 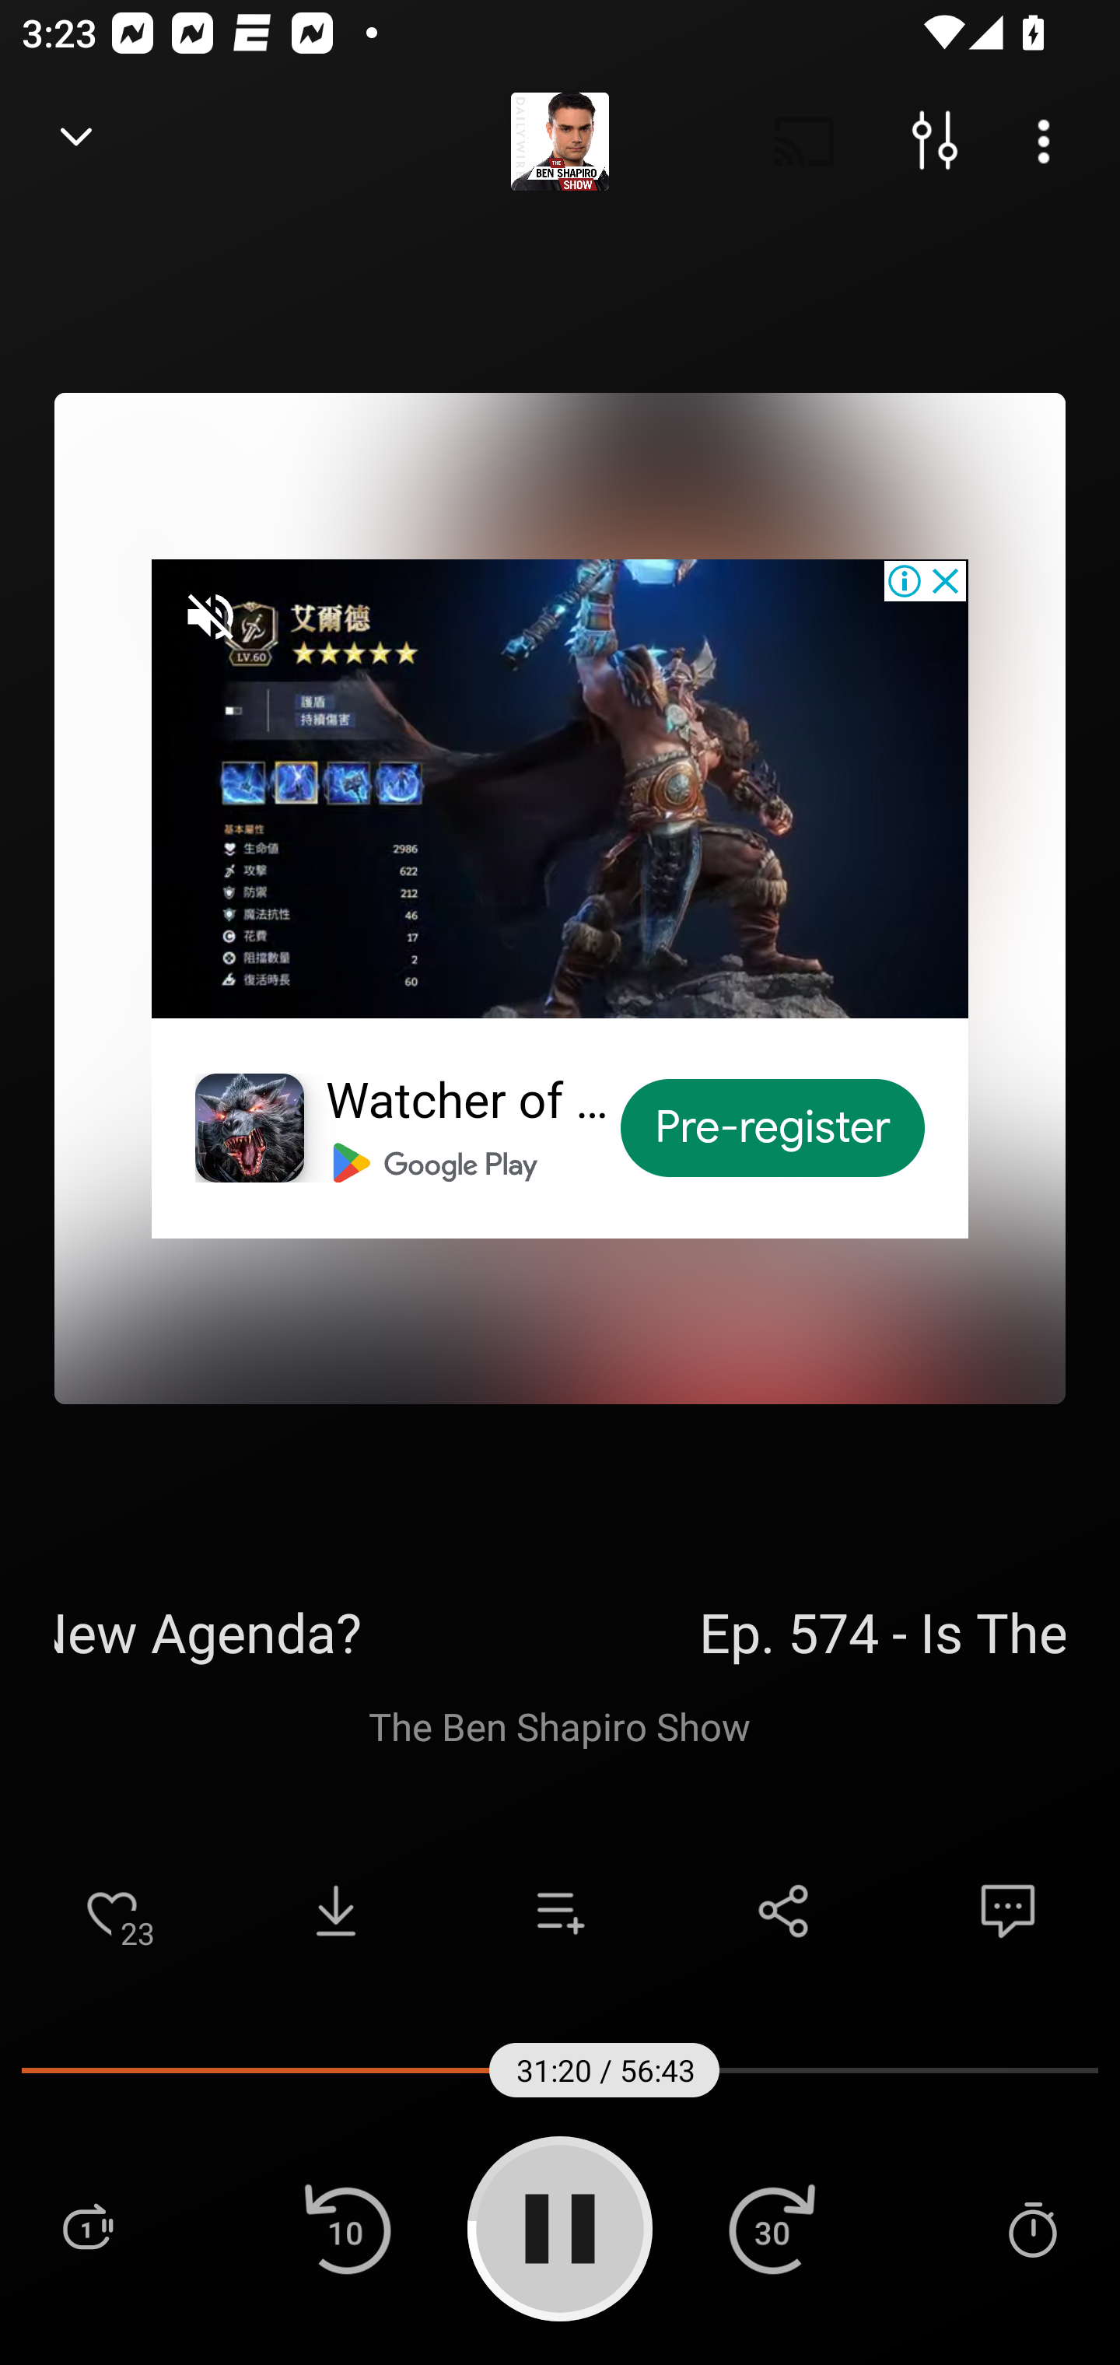 I want to click on The Ben Shapiro Show, so click(x=560, y=1726).